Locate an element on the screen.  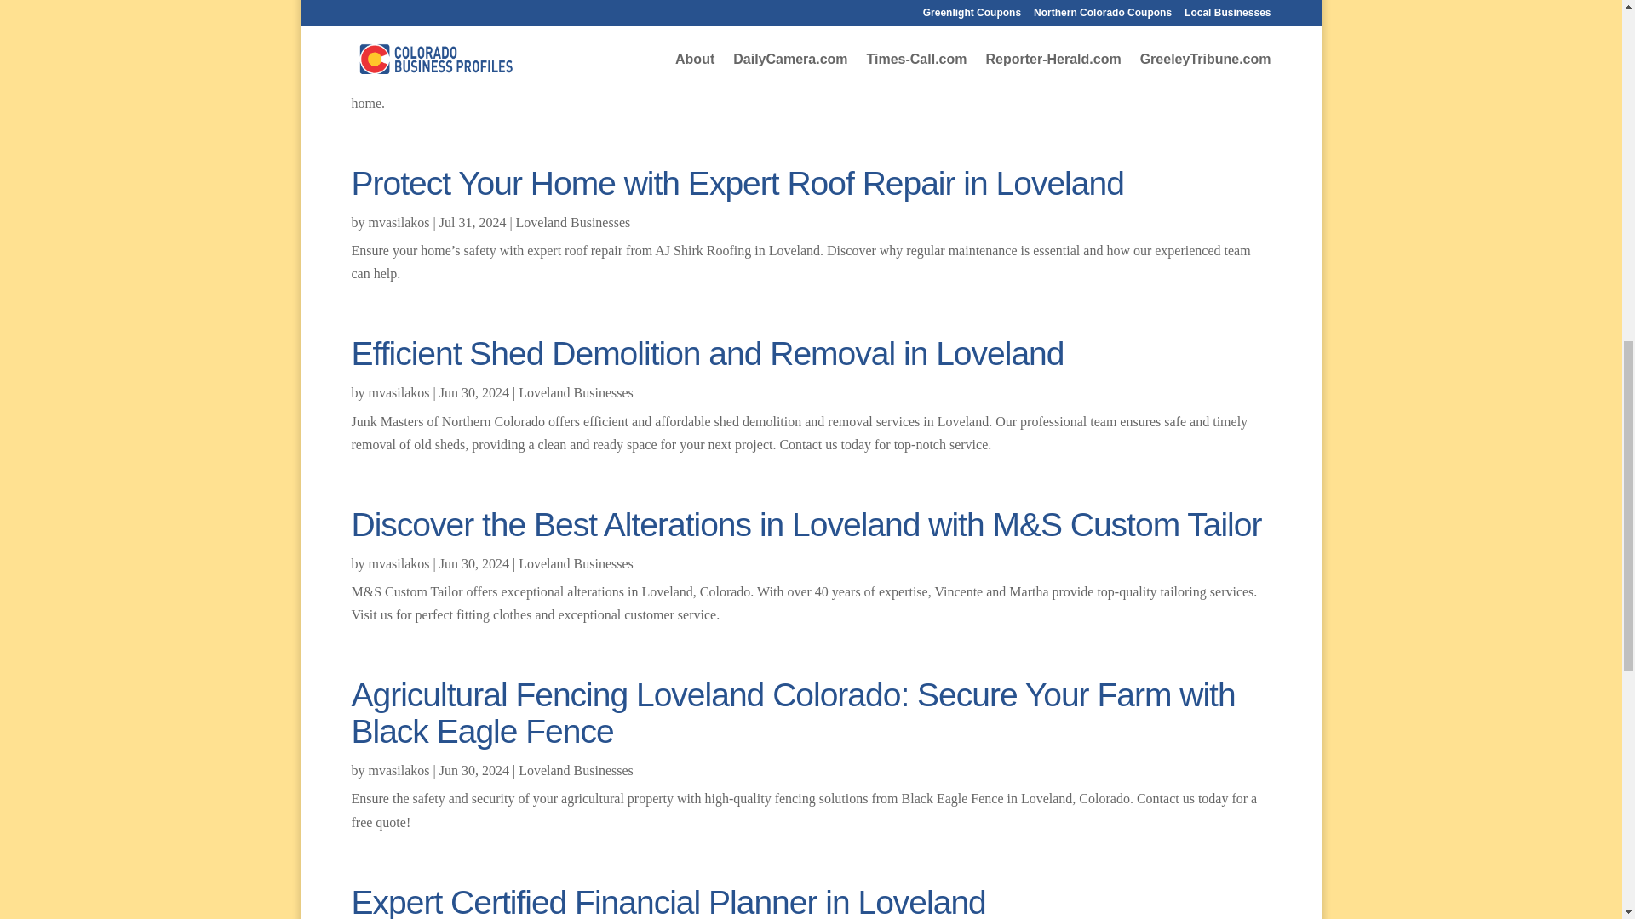
Loveland Businesses is located at coordinates (576, 770).